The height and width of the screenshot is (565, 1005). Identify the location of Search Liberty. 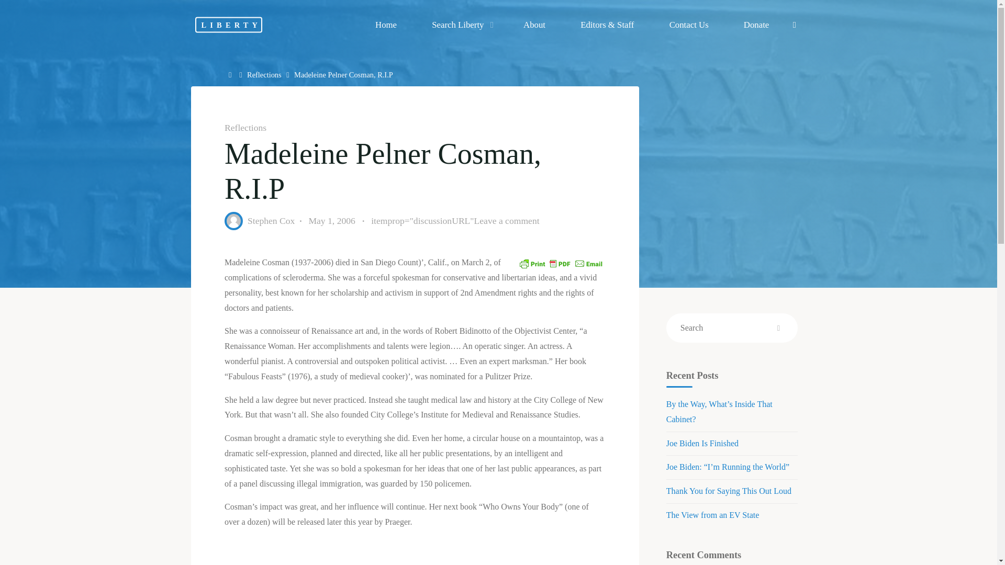
(460, 25).